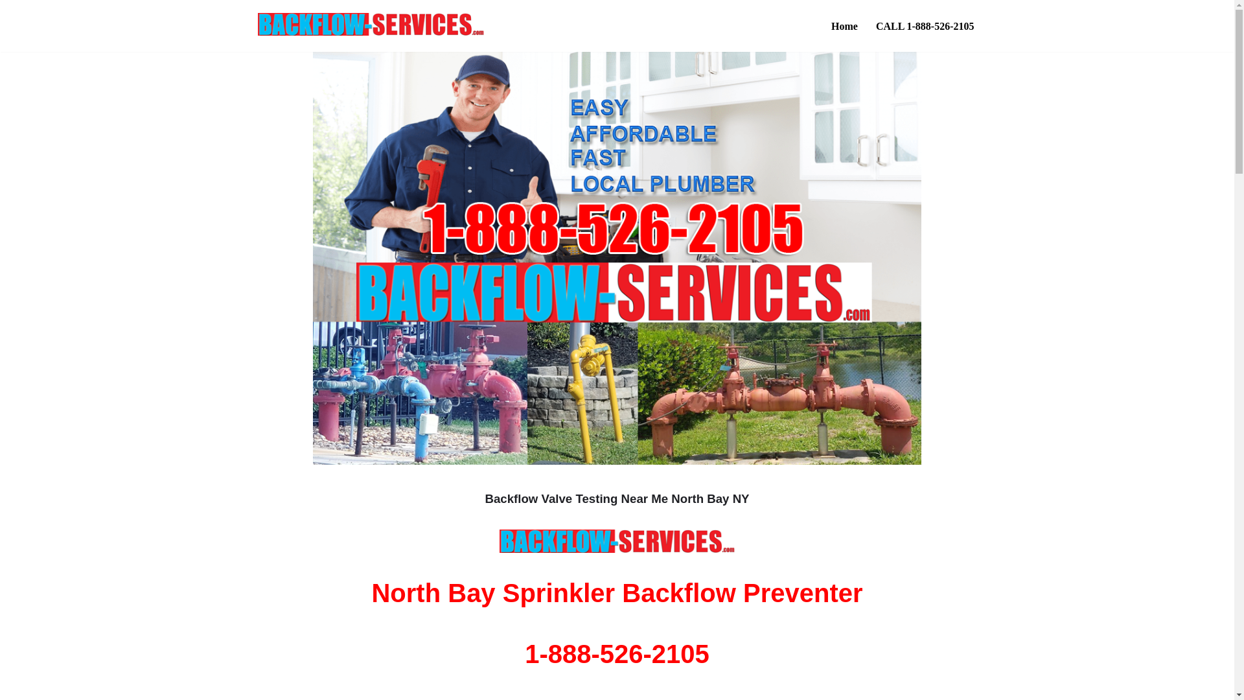 This screenshot has height=700, width=1244. I want to click on Home, so click(844, 26).